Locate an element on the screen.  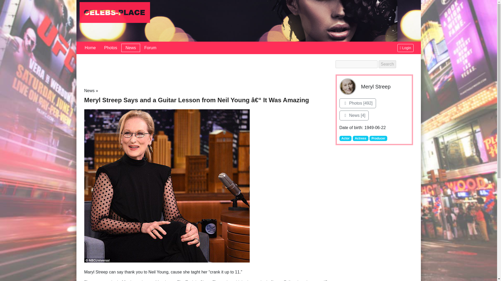
Advertisement is located at coordinates (207, 72).